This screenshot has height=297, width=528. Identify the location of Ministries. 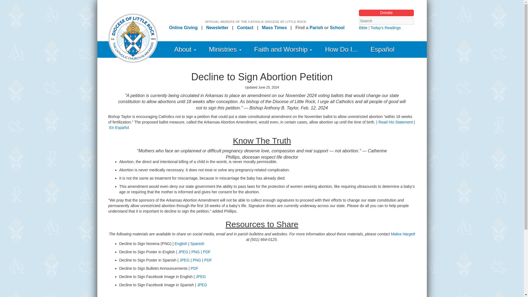
(225, 50).